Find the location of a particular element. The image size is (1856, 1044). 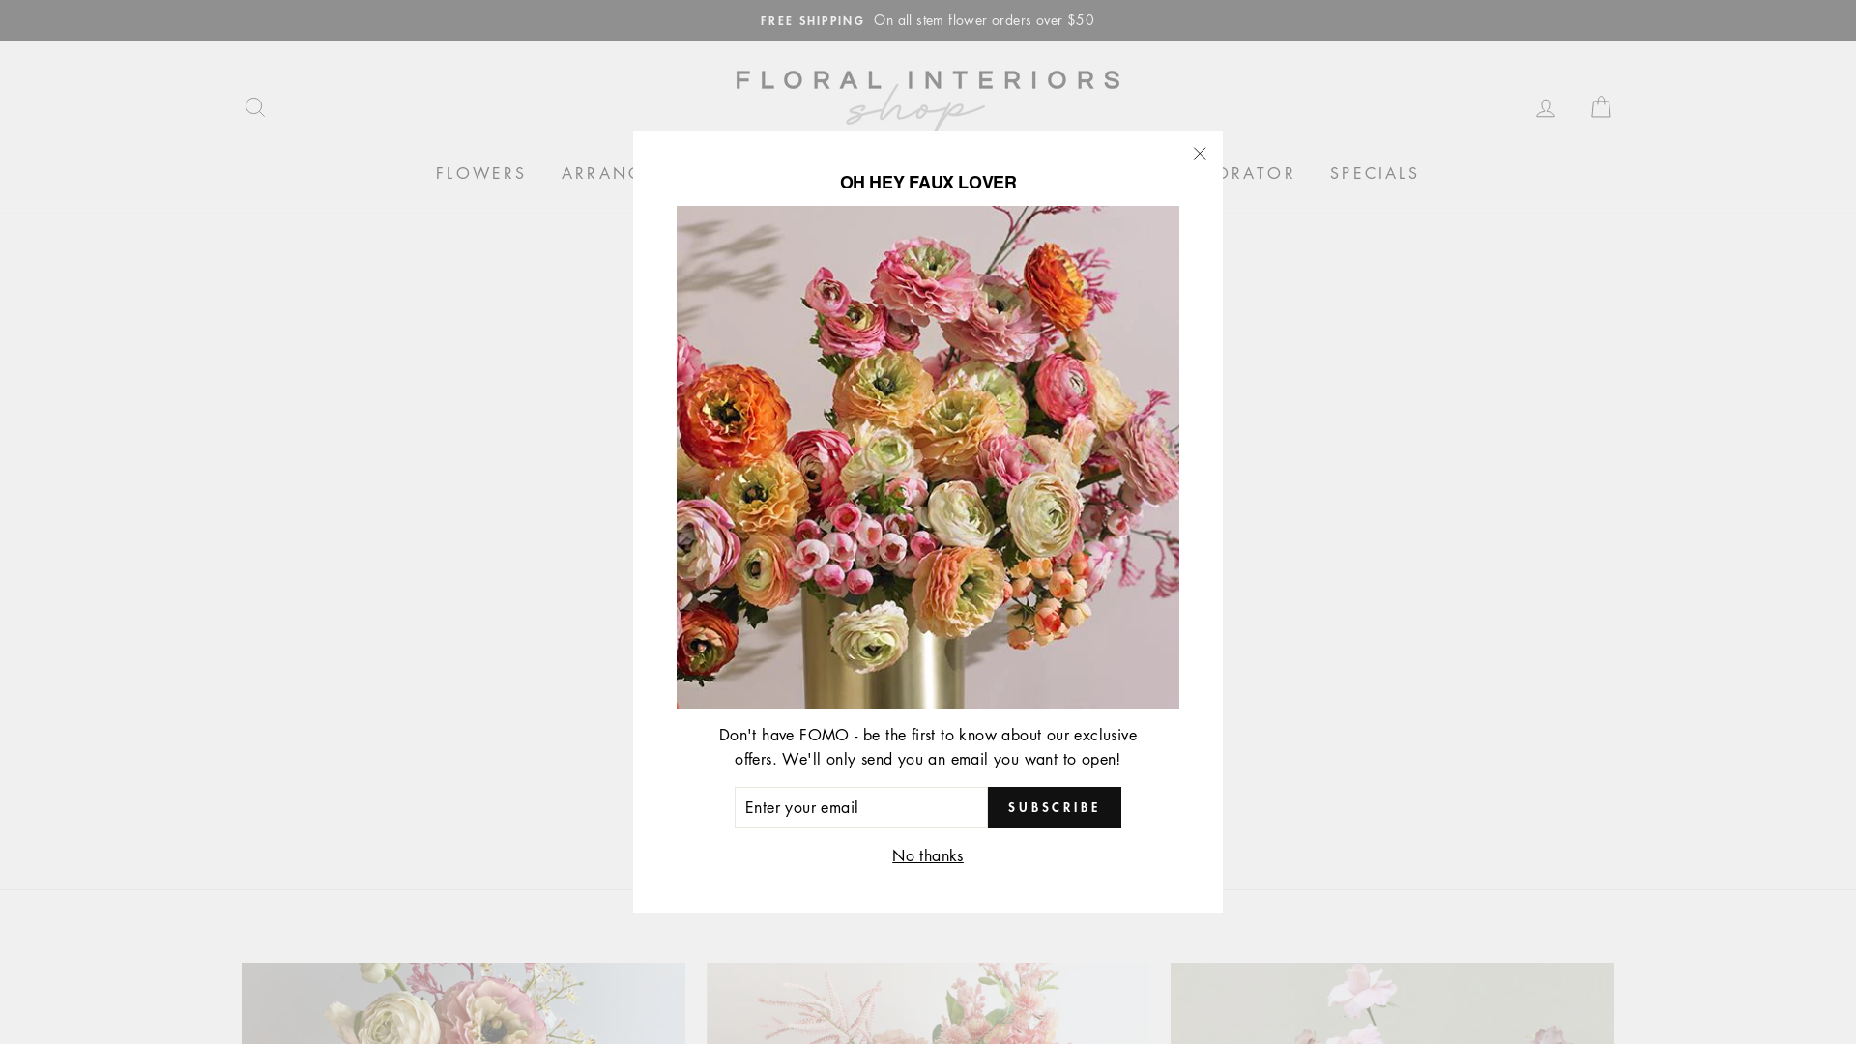

SPECIALS is located at coordinates (1375, 174).